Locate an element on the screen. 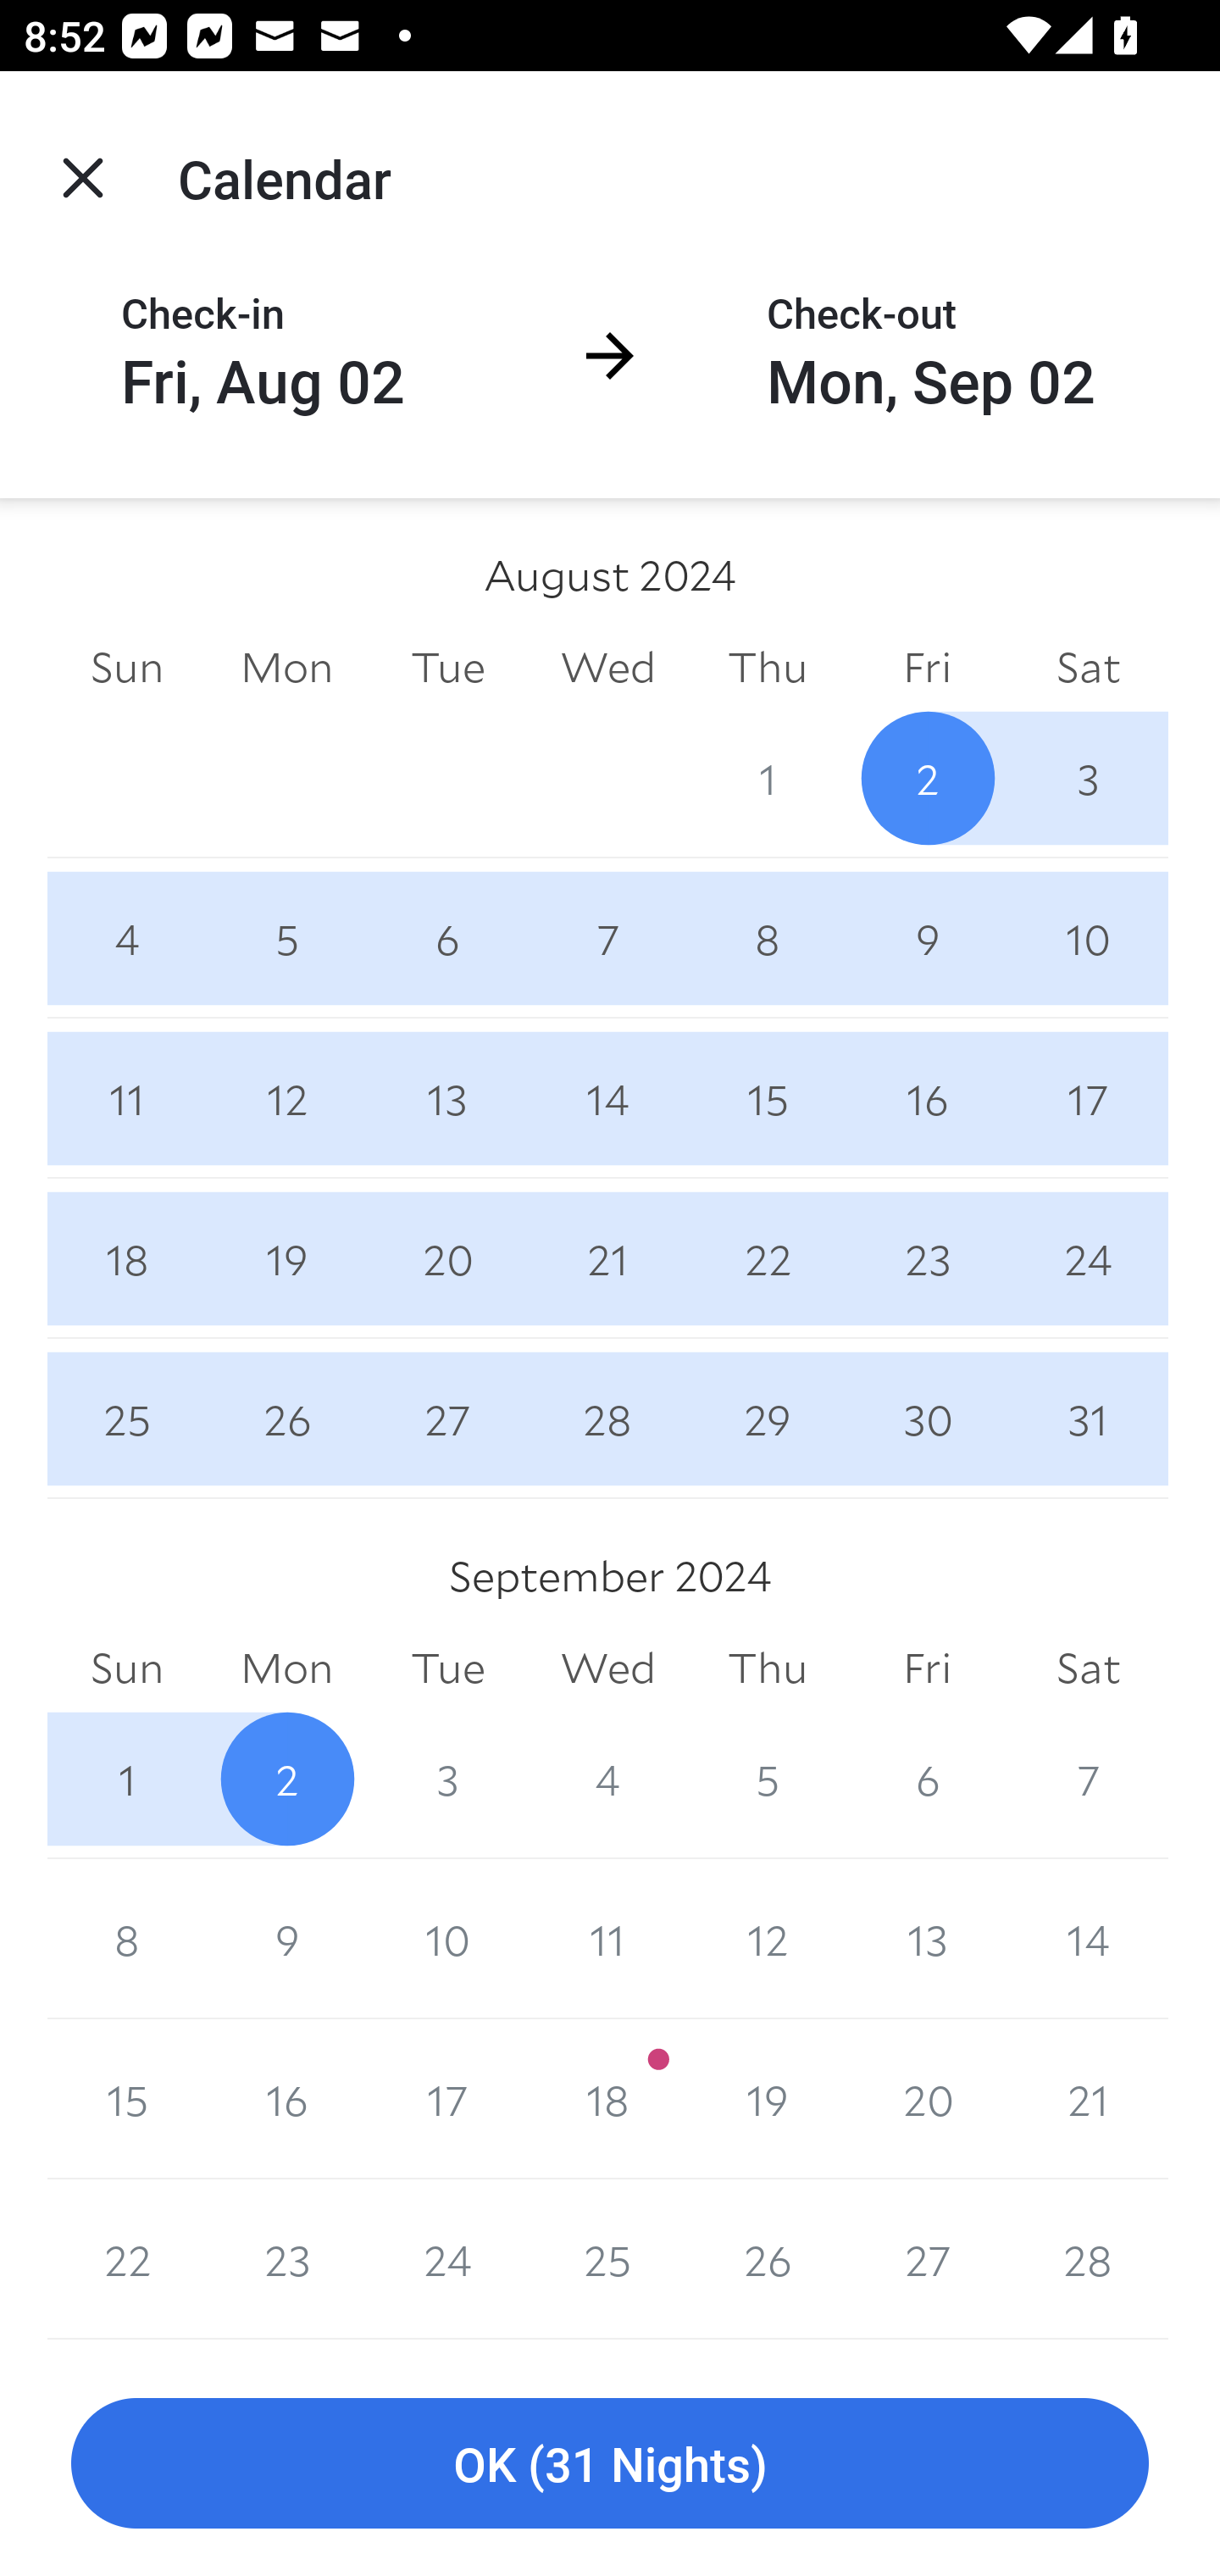 Image resolution: width=1220 pixels, height=2576 pixels. 22 22 August 2024 is located at coordinates (768, 1259).